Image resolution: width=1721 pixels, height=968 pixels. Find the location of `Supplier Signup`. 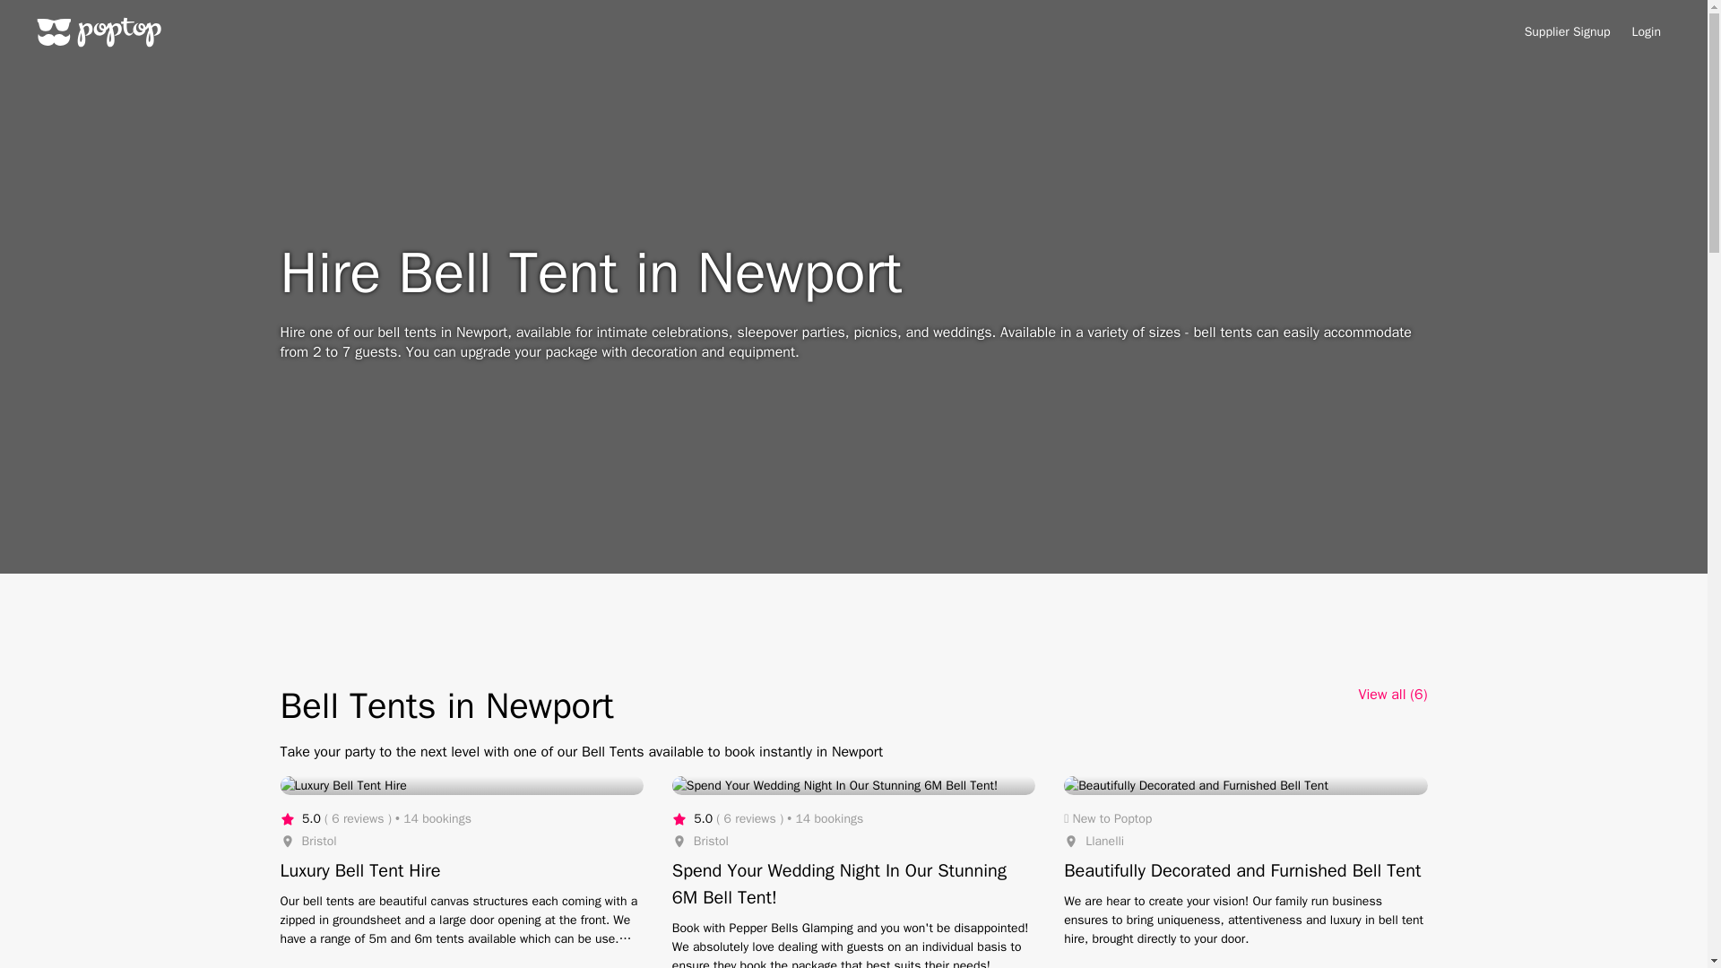

Supplier Signup is located at coordinates (1568, 32).